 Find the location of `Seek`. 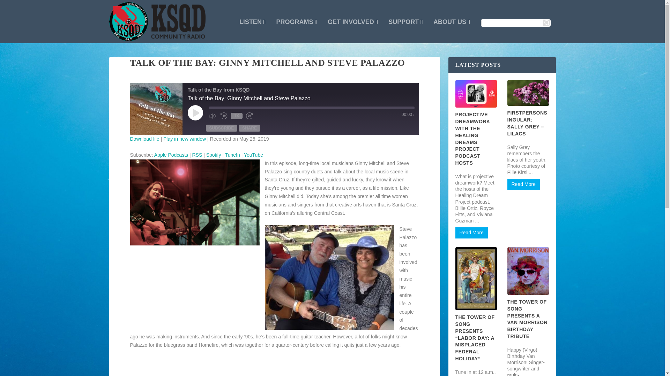

Seek is located at coordinates (311, 108).